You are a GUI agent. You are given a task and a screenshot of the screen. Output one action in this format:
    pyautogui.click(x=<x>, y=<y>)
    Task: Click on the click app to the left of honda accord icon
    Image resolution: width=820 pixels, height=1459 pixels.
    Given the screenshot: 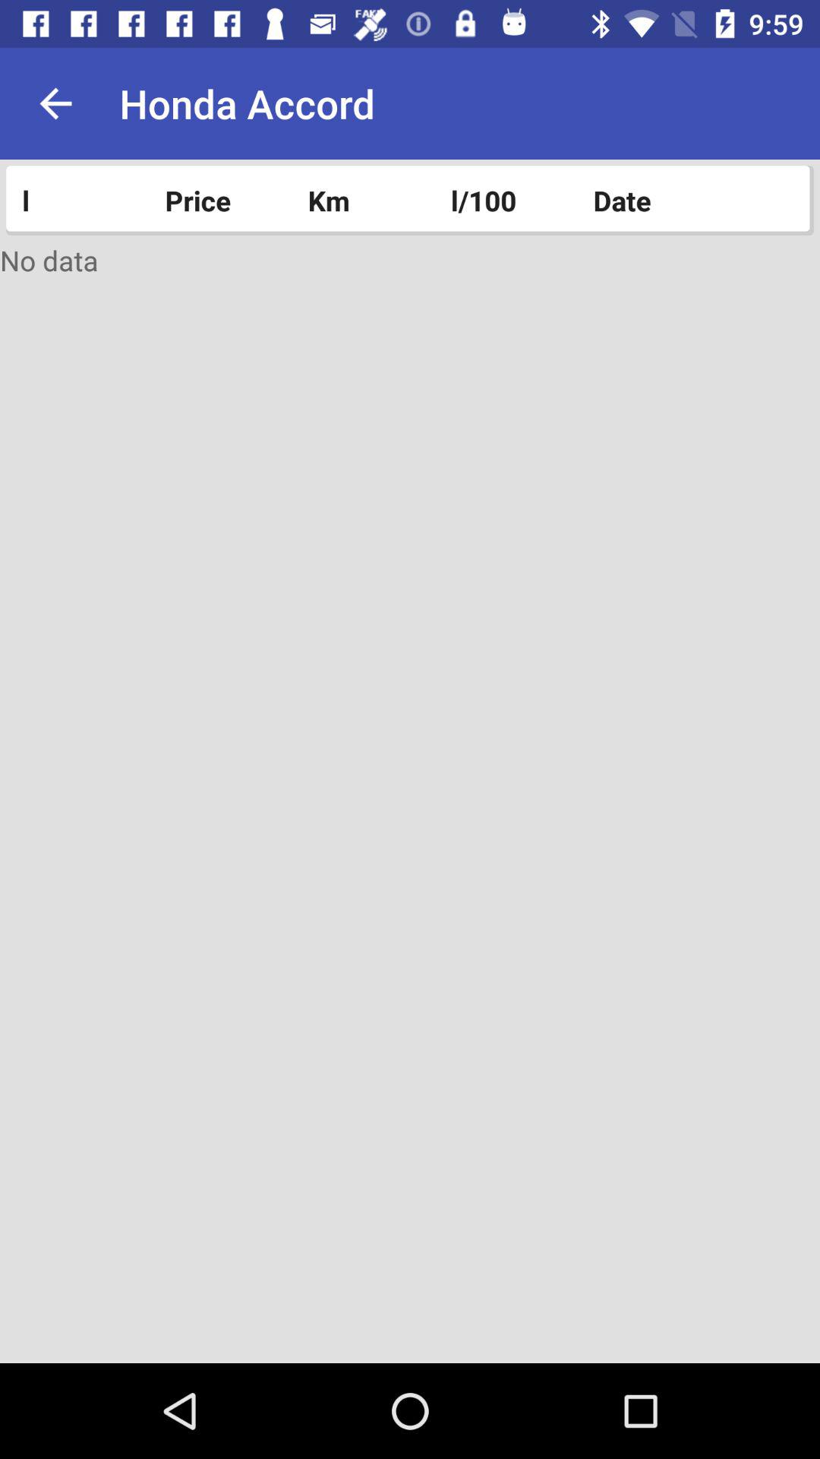 What is the action you would take?
    pyautogui.click(x=55, y=103)
    